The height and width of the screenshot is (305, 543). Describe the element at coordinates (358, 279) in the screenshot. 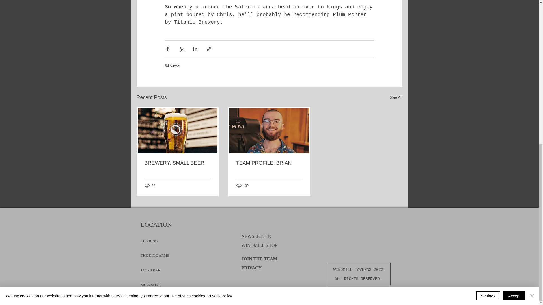

I see `ALL RIGHTS RESERVED.` at that location.